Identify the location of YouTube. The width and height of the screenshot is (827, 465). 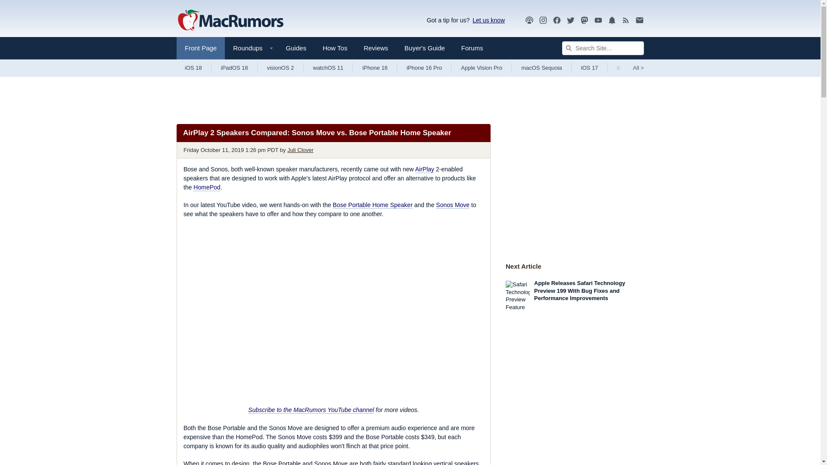
(598, 20).